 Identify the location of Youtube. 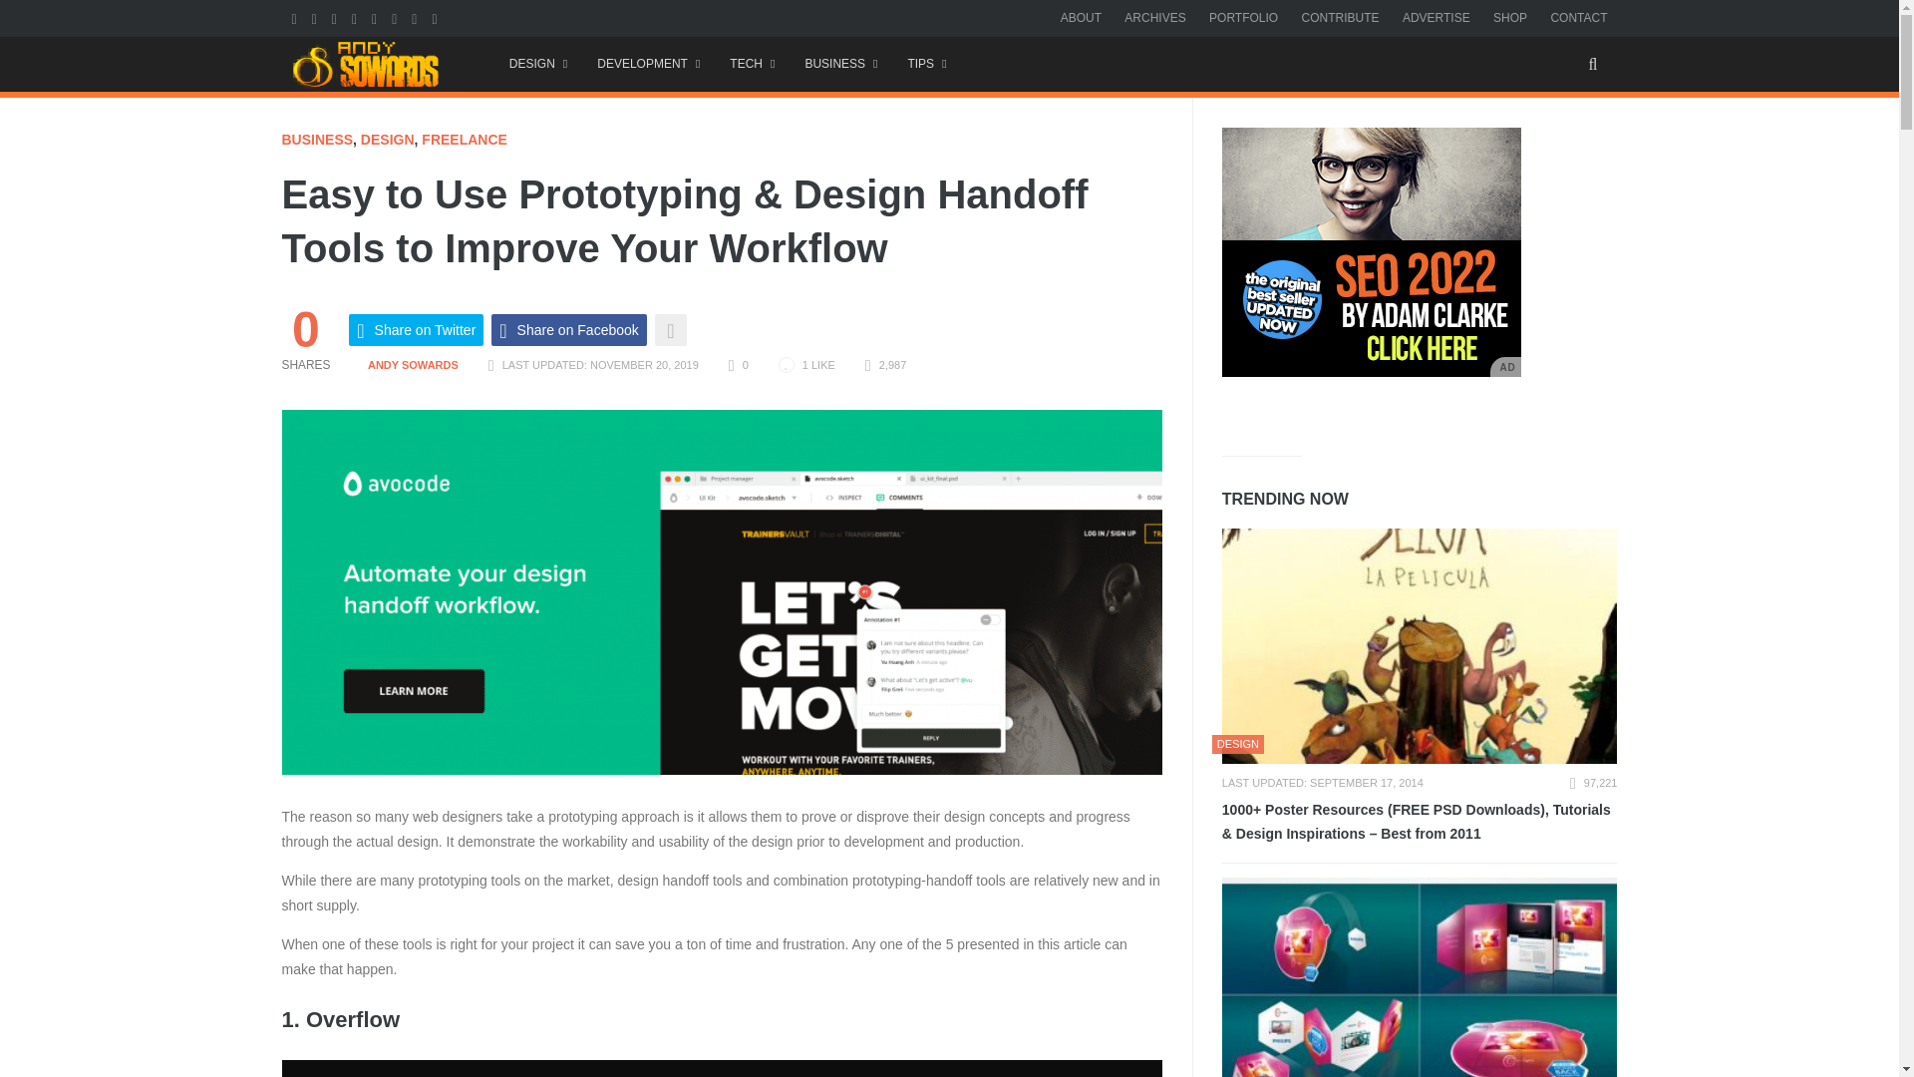
(337, 17).